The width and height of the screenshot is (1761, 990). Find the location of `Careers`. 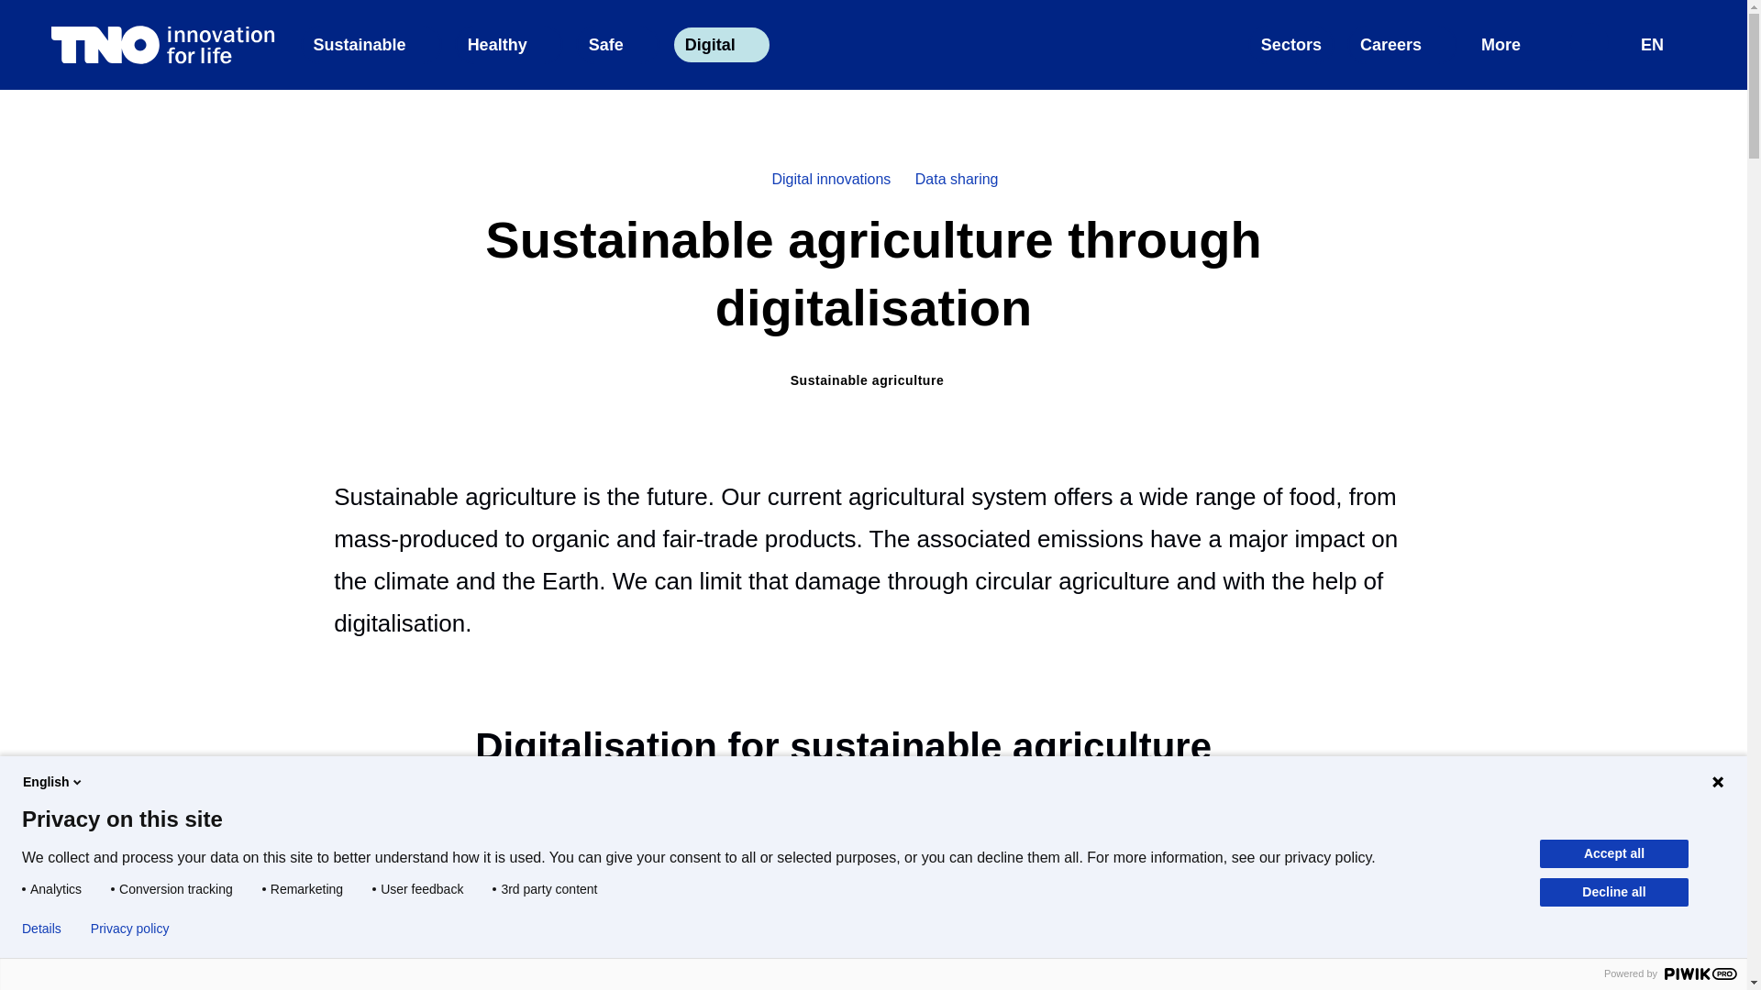

Careers is located at coordinates (1401, 45).